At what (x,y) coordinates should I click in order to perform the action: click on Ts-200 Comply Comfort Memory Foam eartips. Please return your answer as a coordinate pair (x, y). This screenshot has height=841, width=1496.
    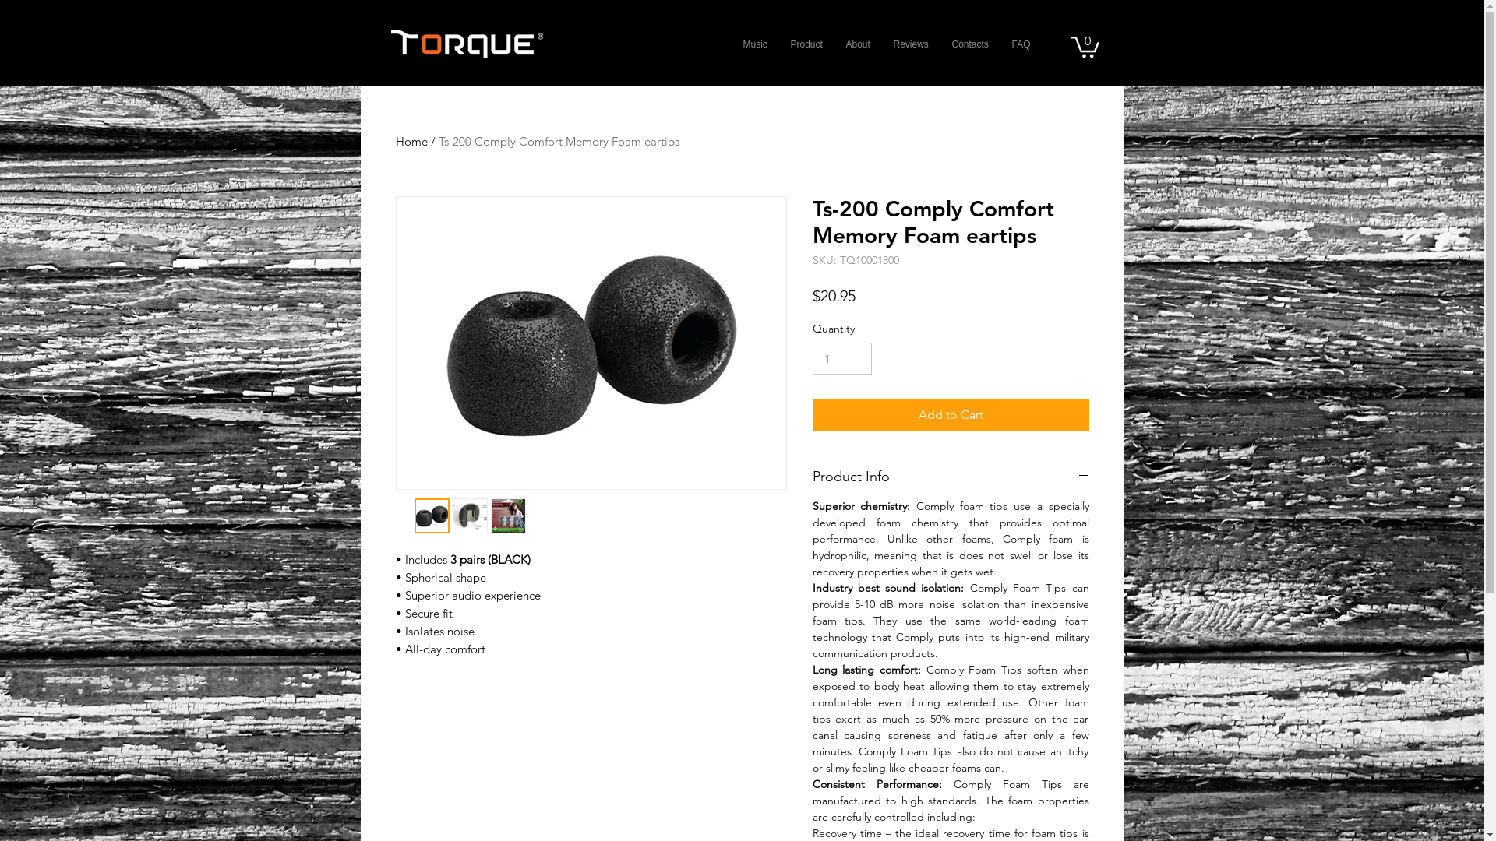
    Looking at the image, I should click on (558, 142).